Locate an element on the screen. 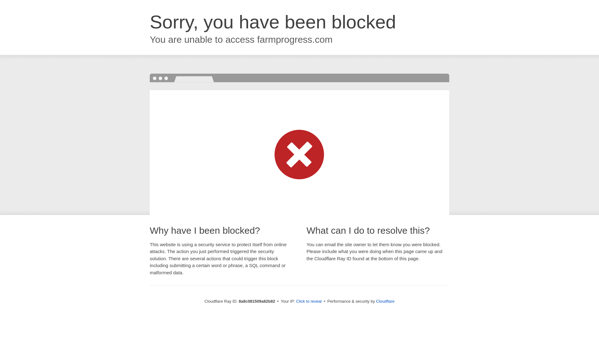 The width and height of the screenshot is (599, 337). Cloudflare is located at coordinates (385, 301).